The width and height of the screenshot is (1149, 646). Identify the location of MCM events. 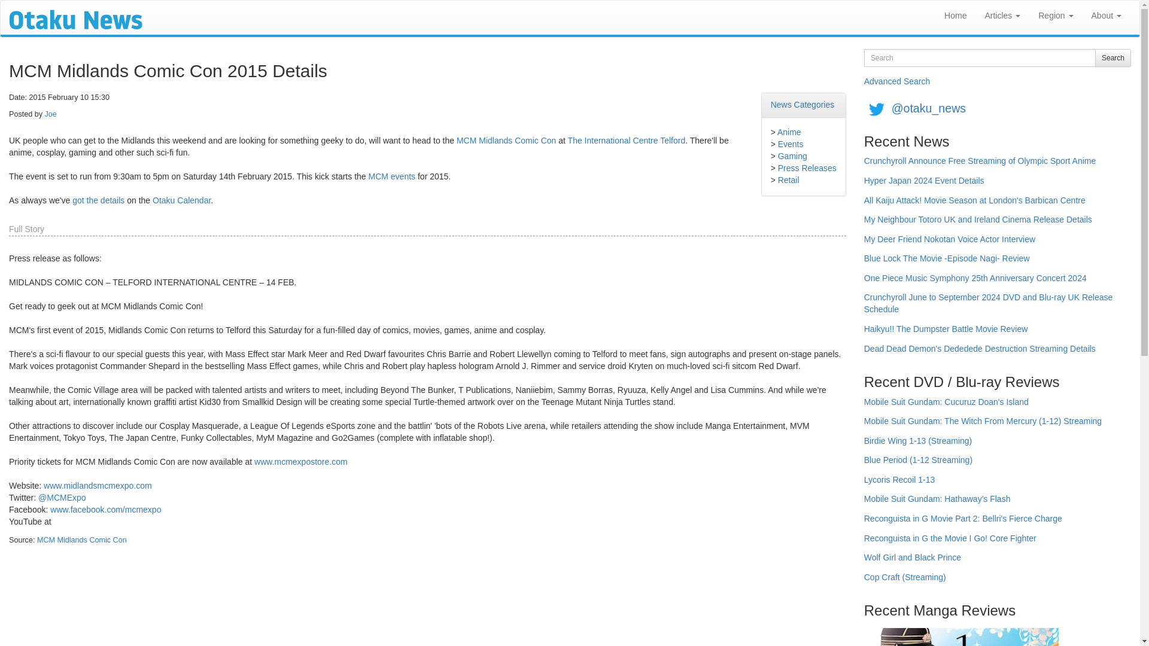
(391, 176).